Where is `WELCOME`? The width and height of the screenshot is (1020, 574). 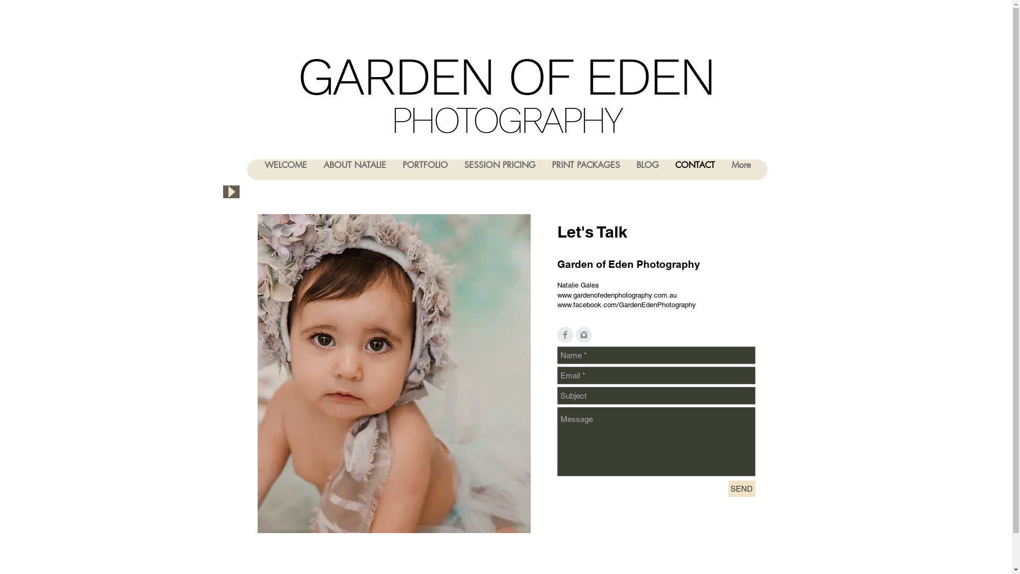
WELCOME is located at coordinates (286, 170).